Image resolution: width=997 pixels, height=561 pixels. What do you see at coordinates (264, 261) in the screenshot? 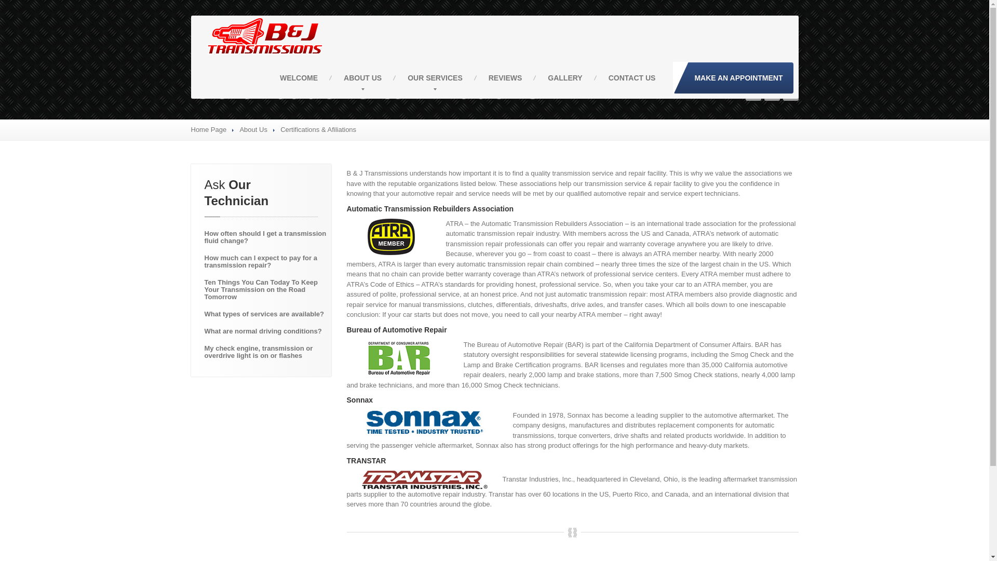
I see `How much can I expect to pay for a transmission repair?` at bounding box center [264, 261].